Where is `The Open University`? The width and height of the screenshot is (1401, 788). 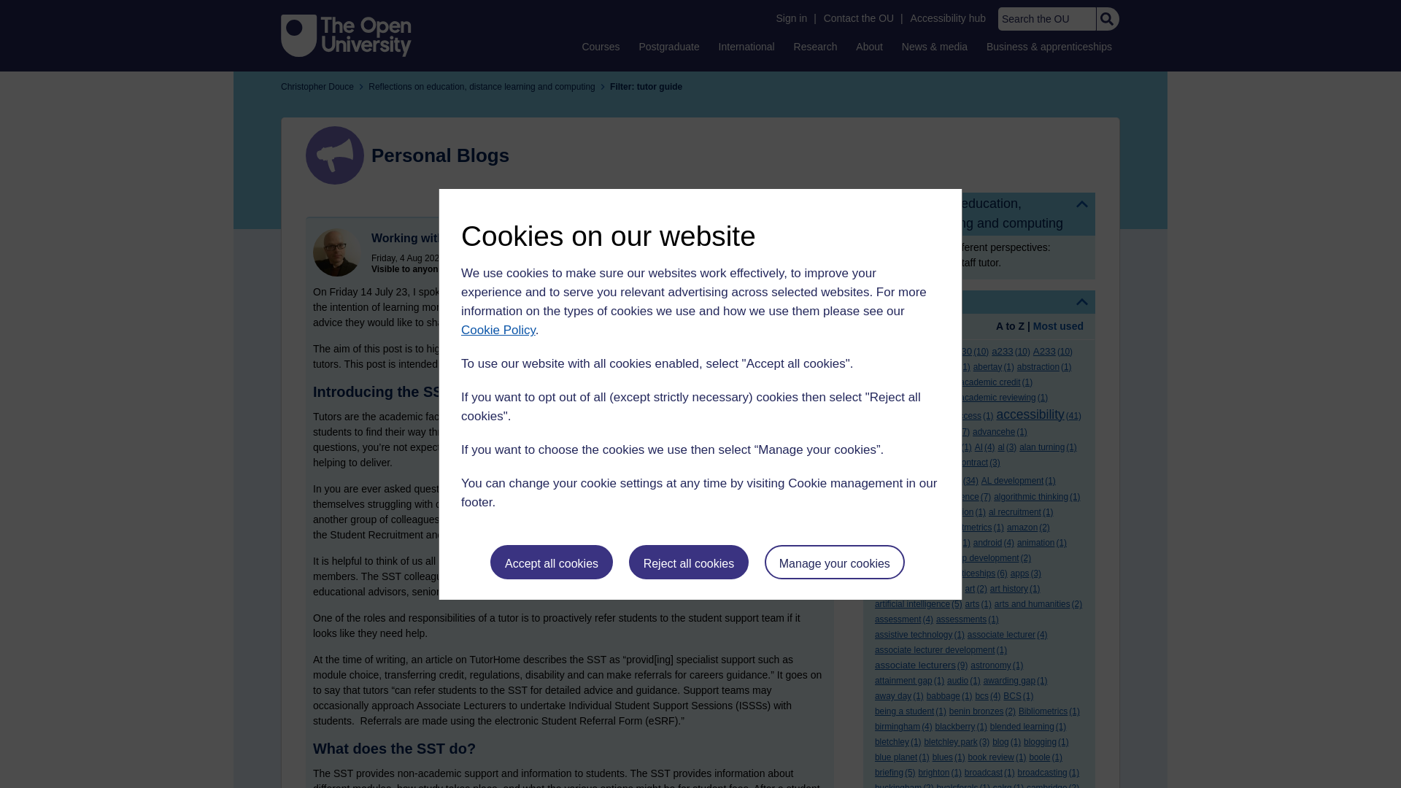
The Open University is located at coordinates (346, 35).